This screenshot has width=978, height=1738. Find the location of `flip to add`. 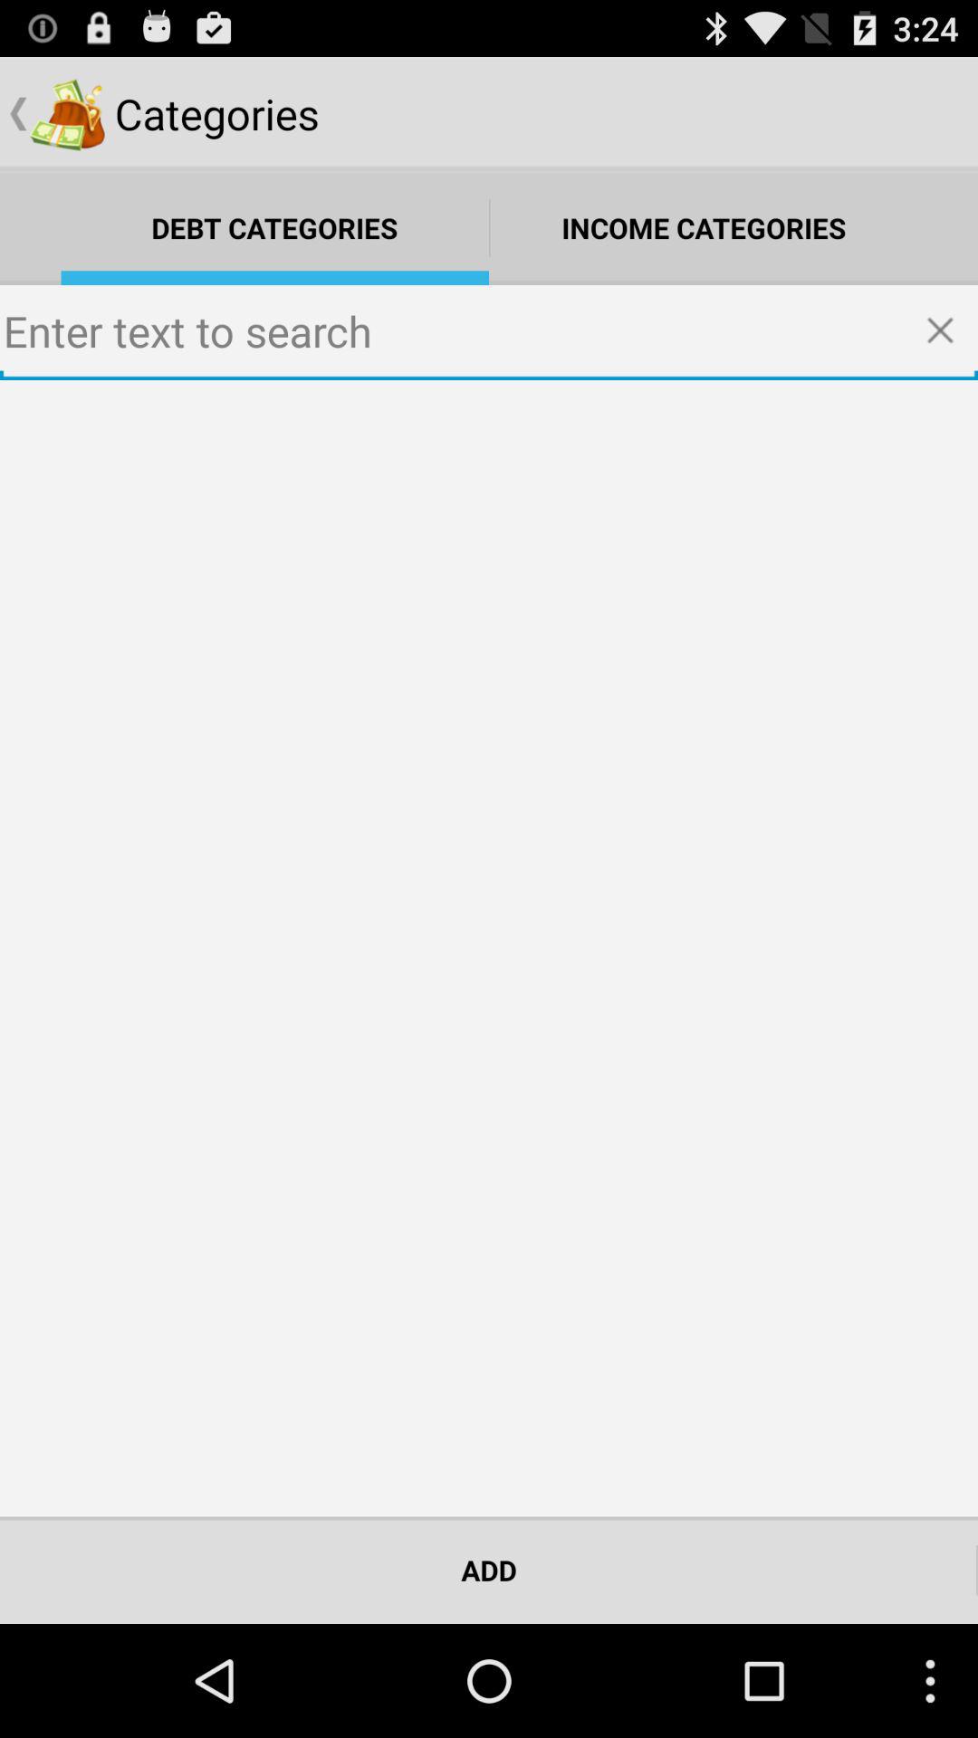

flip to add is located at coordinates (489, 1570).